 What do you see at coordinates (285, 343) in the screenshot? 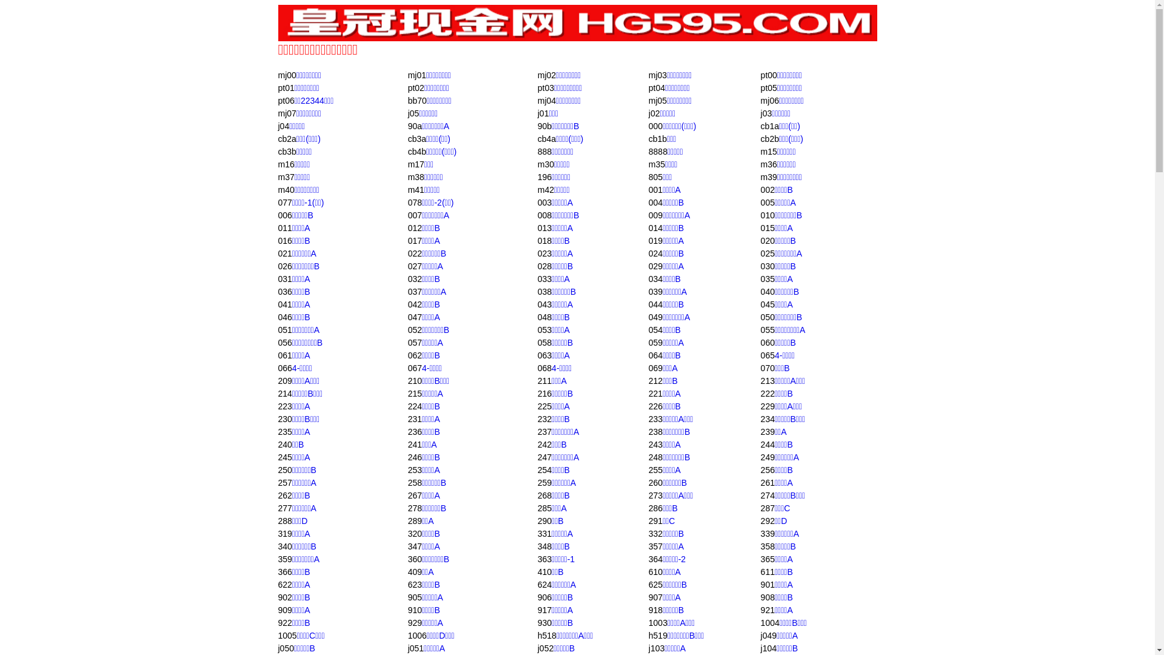
I see `056` at bounding box center [285, 343].